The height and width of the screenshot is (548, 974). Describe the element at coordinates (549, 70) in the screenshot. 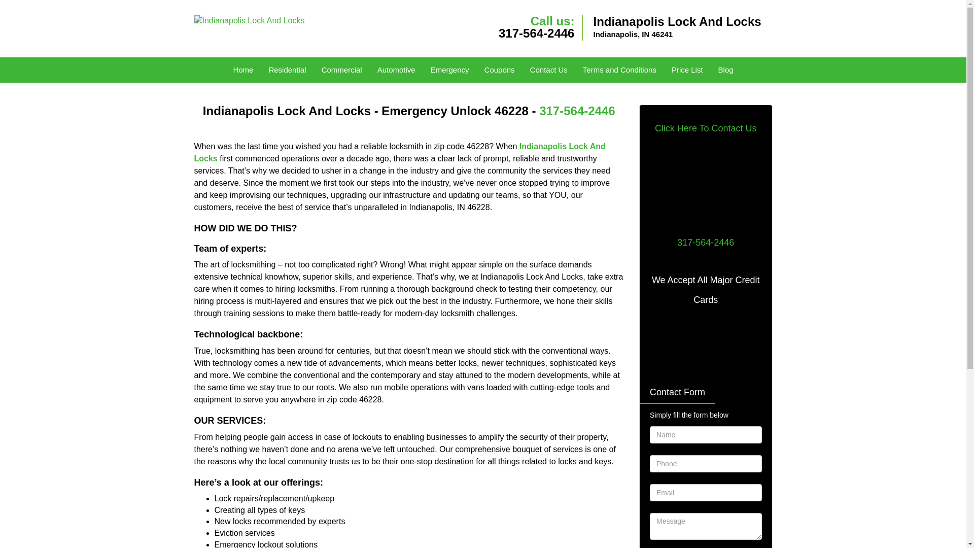

I see `Contact Us` at that location.